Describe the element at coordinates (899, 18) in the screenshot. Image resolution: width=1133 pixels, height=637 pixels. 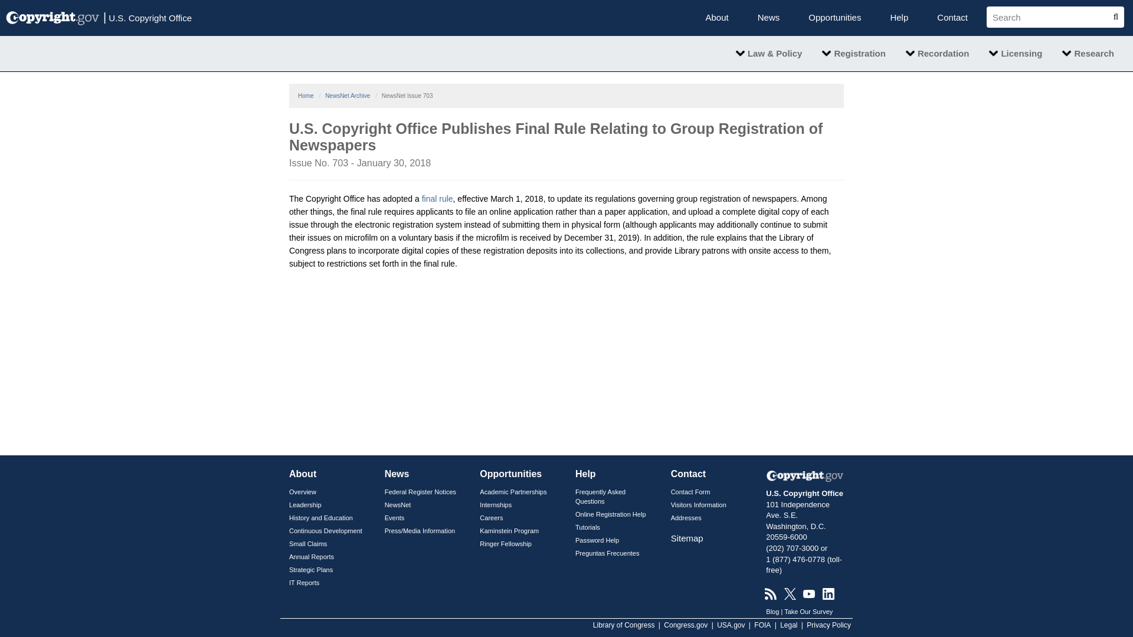
I see `Help` at that location.